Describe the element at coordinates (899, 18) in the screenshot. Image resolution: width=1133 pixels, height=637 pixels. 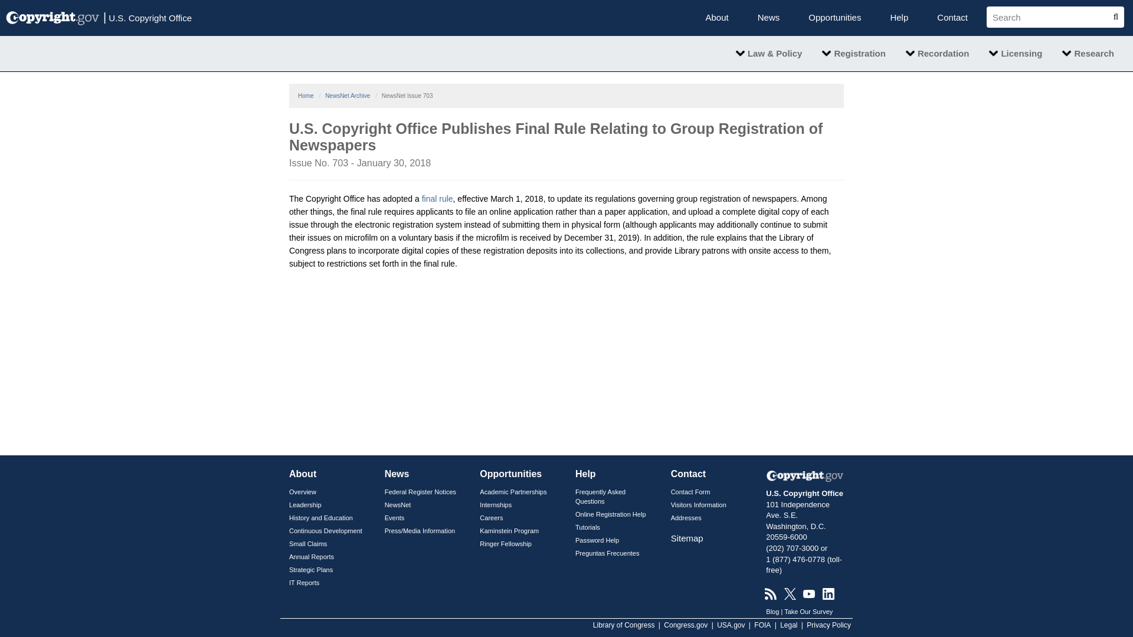
I see `Help` at that location.